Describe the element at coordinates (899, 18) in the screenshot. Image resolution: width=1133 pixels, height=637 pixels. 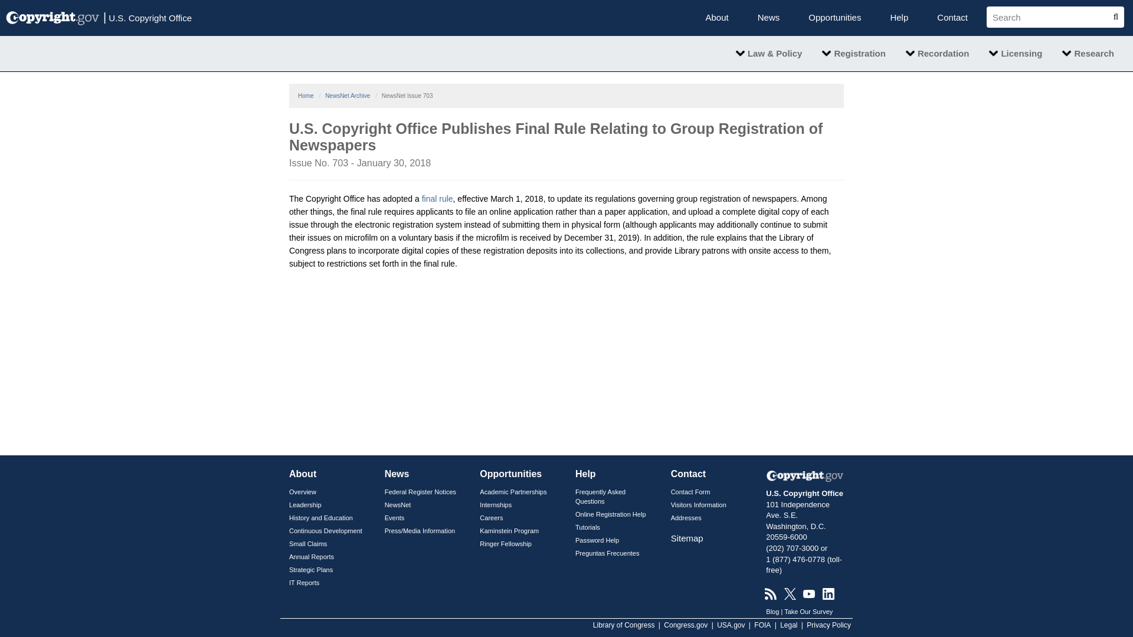
I see `Help` at that location.